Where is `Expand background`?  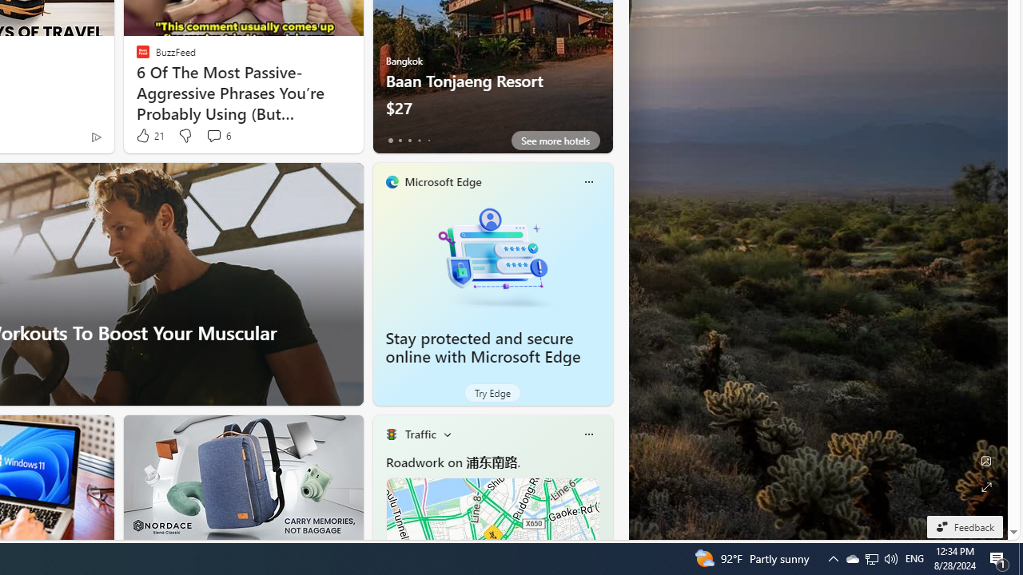 Expand background is located at coordinates (986, 487).